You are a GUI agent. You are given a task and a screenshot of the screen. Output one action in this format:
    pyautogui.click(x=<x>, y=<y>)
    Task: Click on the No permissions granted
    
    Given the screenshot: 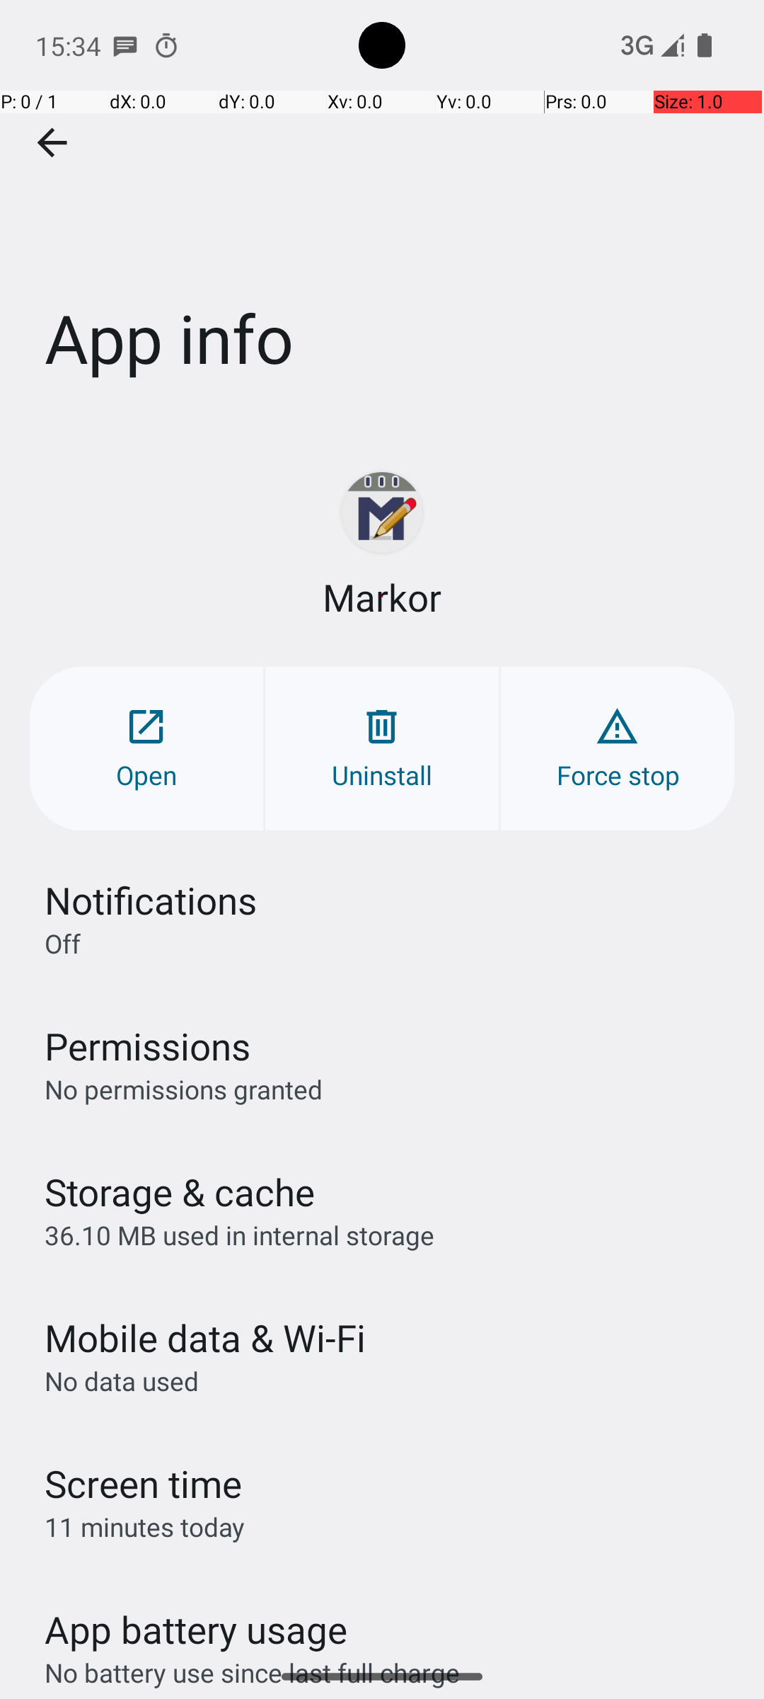 What is the action you would take?
    pyautogui.click(x=184, y=1089)
    